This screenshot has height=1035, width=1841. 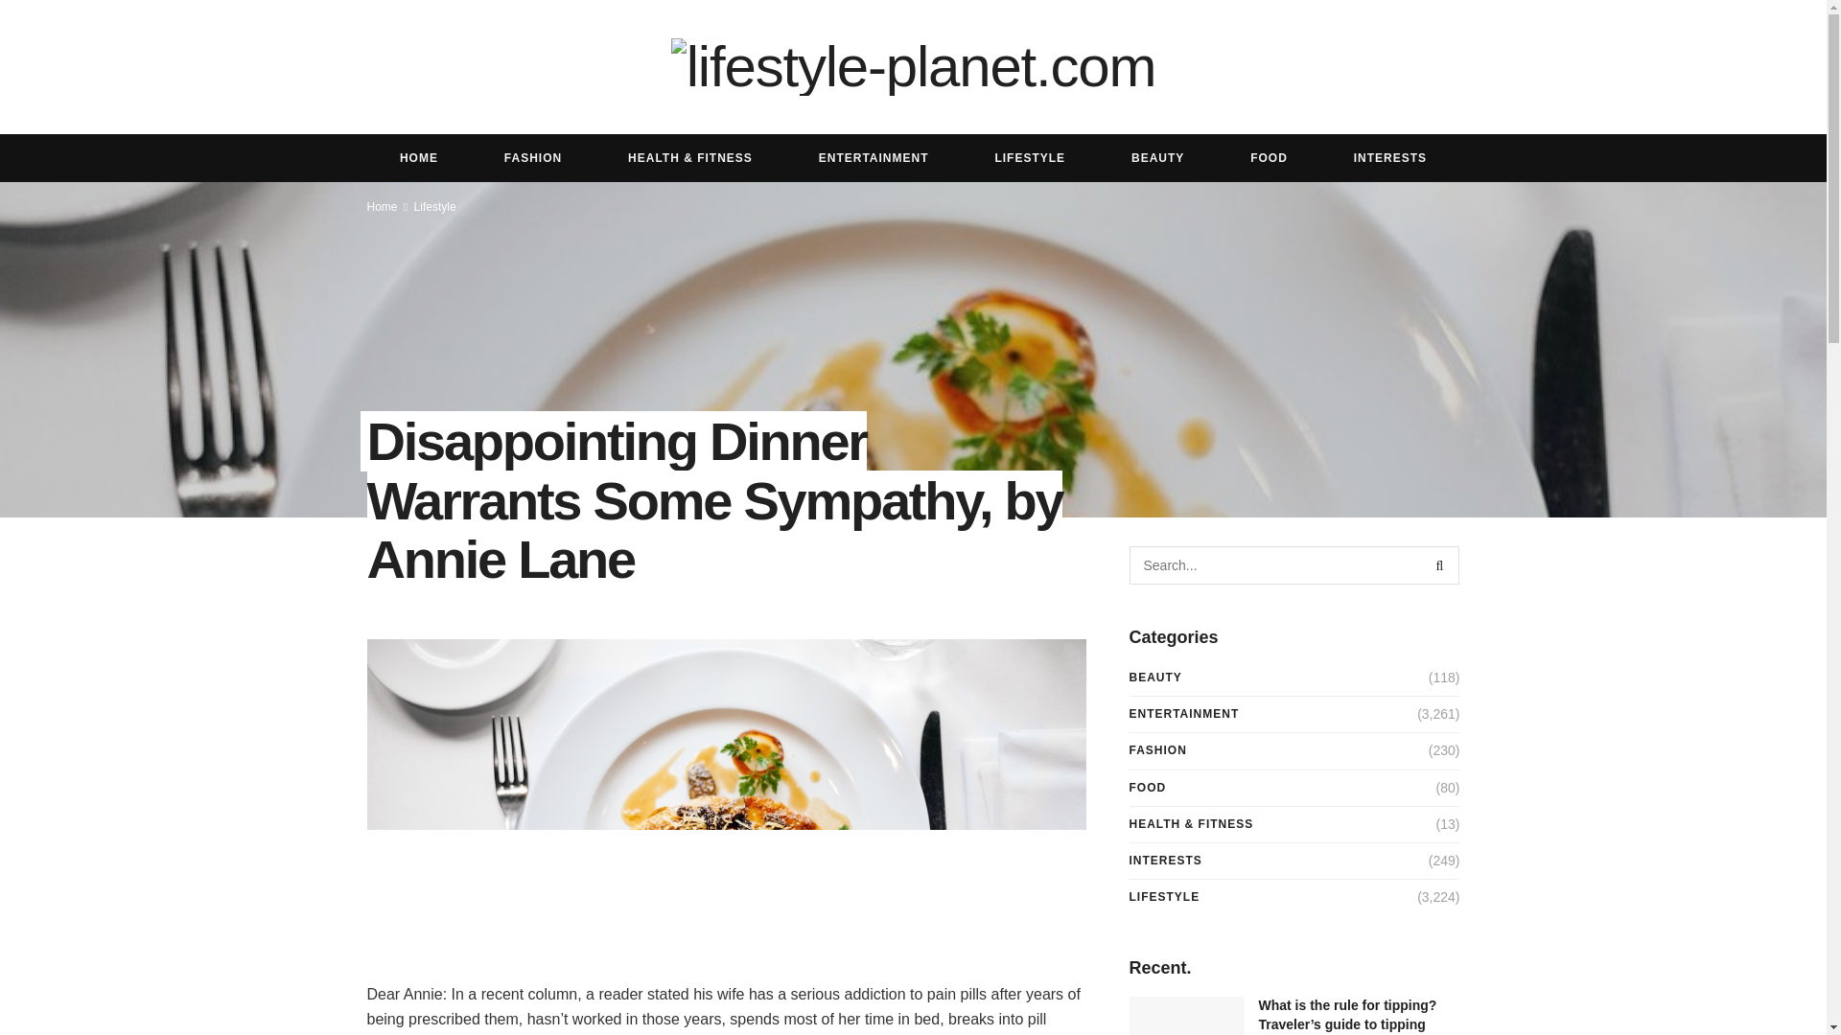 I want to click on LIFESTYLE, so click(x=1030, y=158).